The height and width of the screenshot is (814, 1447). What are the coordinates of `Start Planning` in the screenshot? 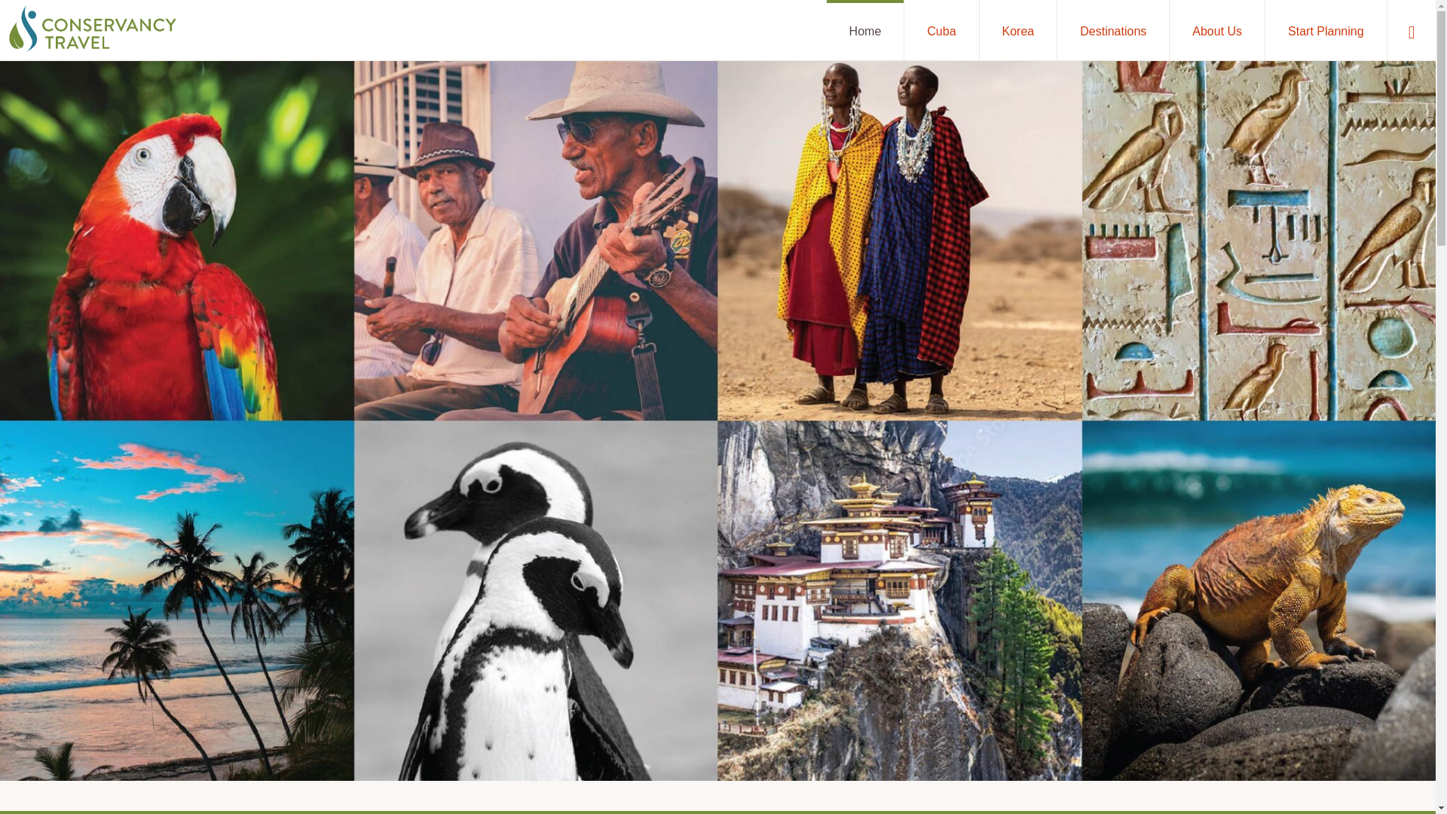 It's located at (1325, 30).